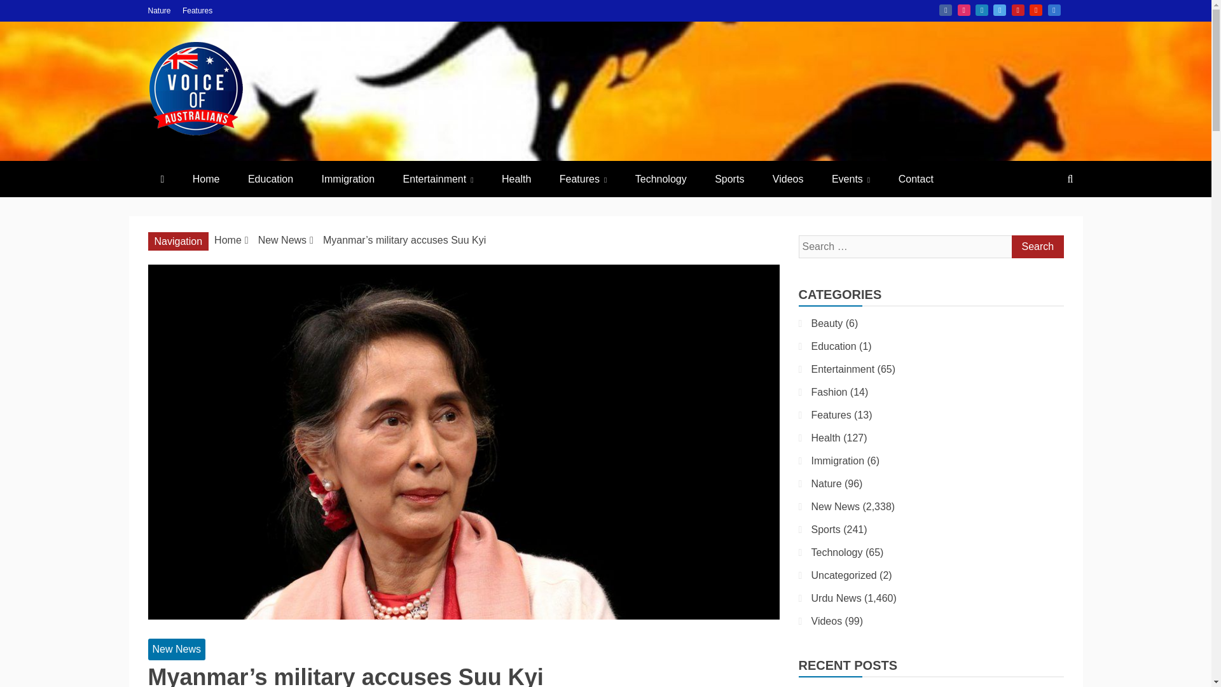  What do you see at coordinates (282, 240) in the screenshot?
I see `New News` at bounding box center [282, 240].